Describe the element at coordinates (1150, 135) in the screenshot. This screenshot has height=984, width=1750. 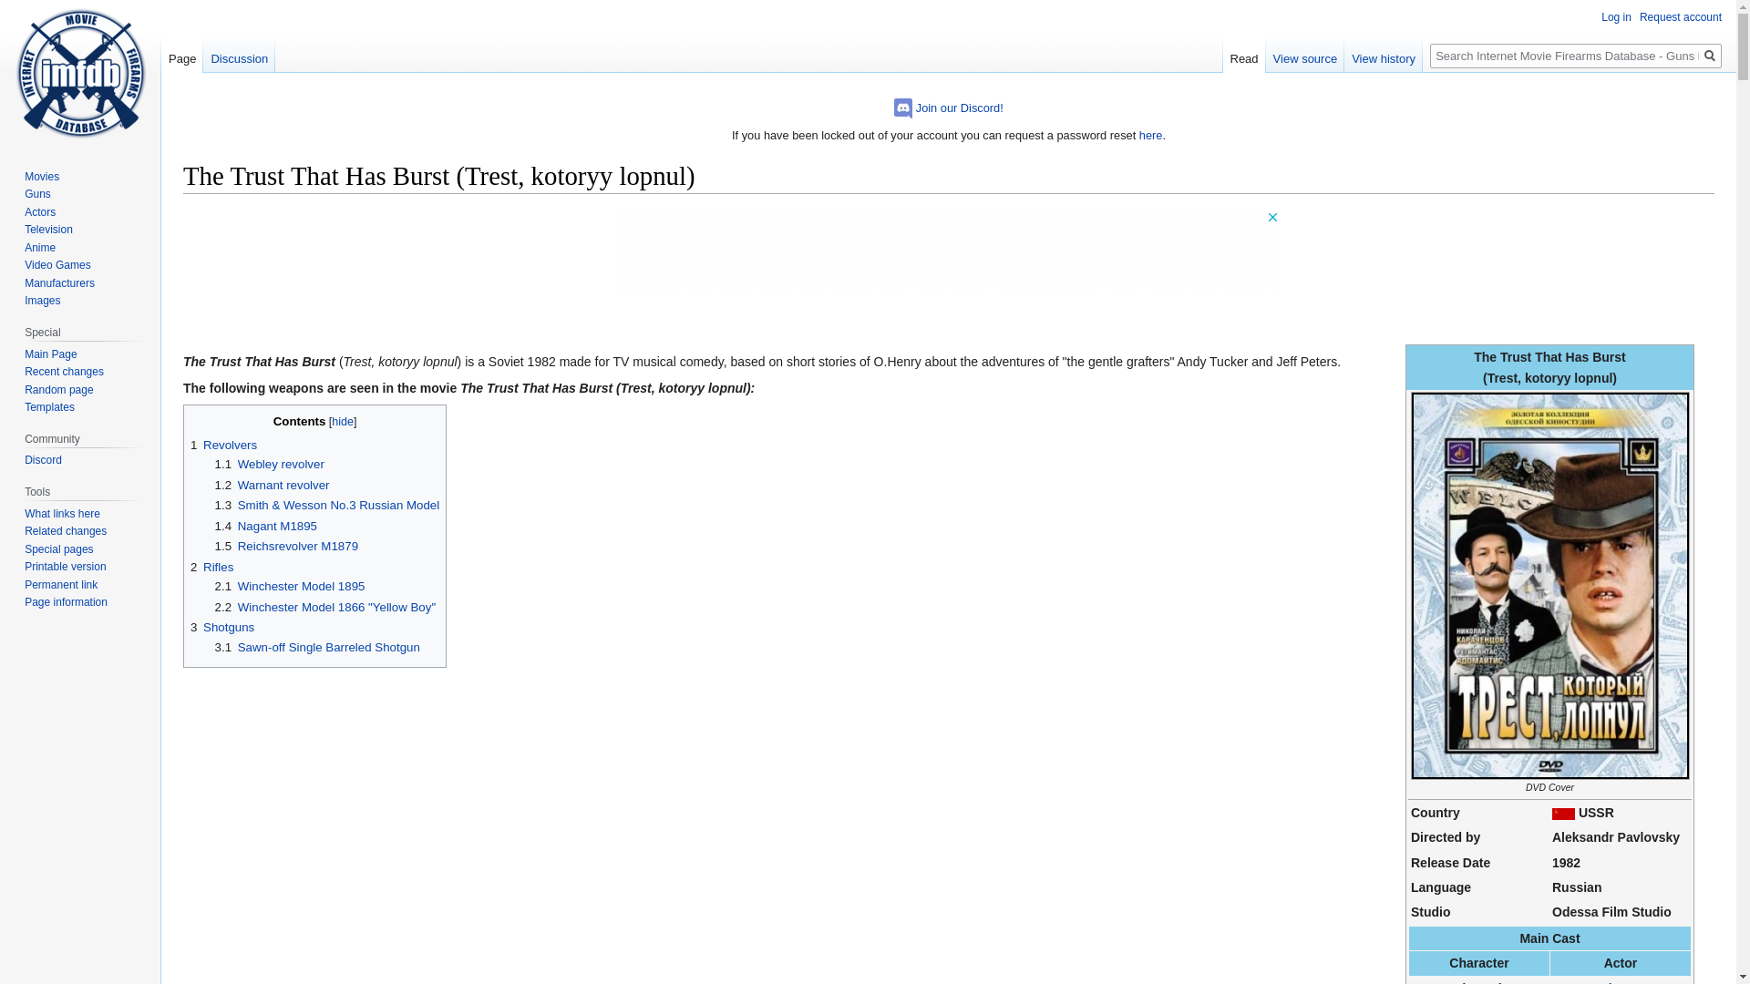
I see `Special:PasswordReset` at that location.